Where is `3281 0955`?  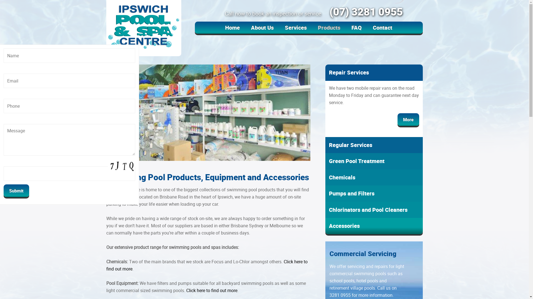 3281 0955 is located at coordinates (340, 295).